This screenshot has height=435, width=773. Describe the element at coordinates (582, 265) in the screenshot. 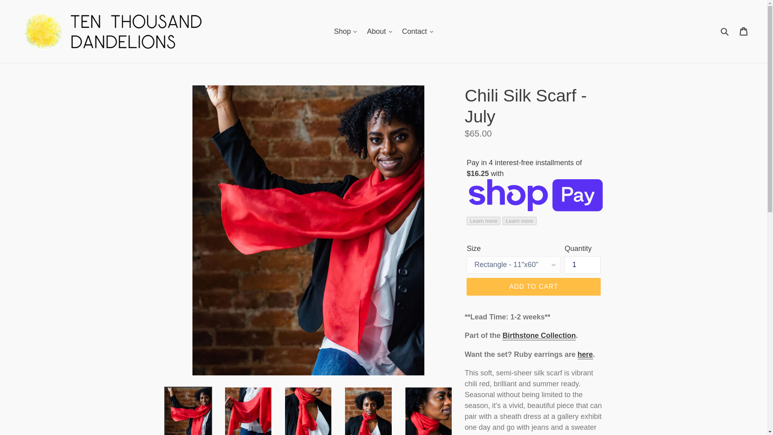

I see `1` at that location.